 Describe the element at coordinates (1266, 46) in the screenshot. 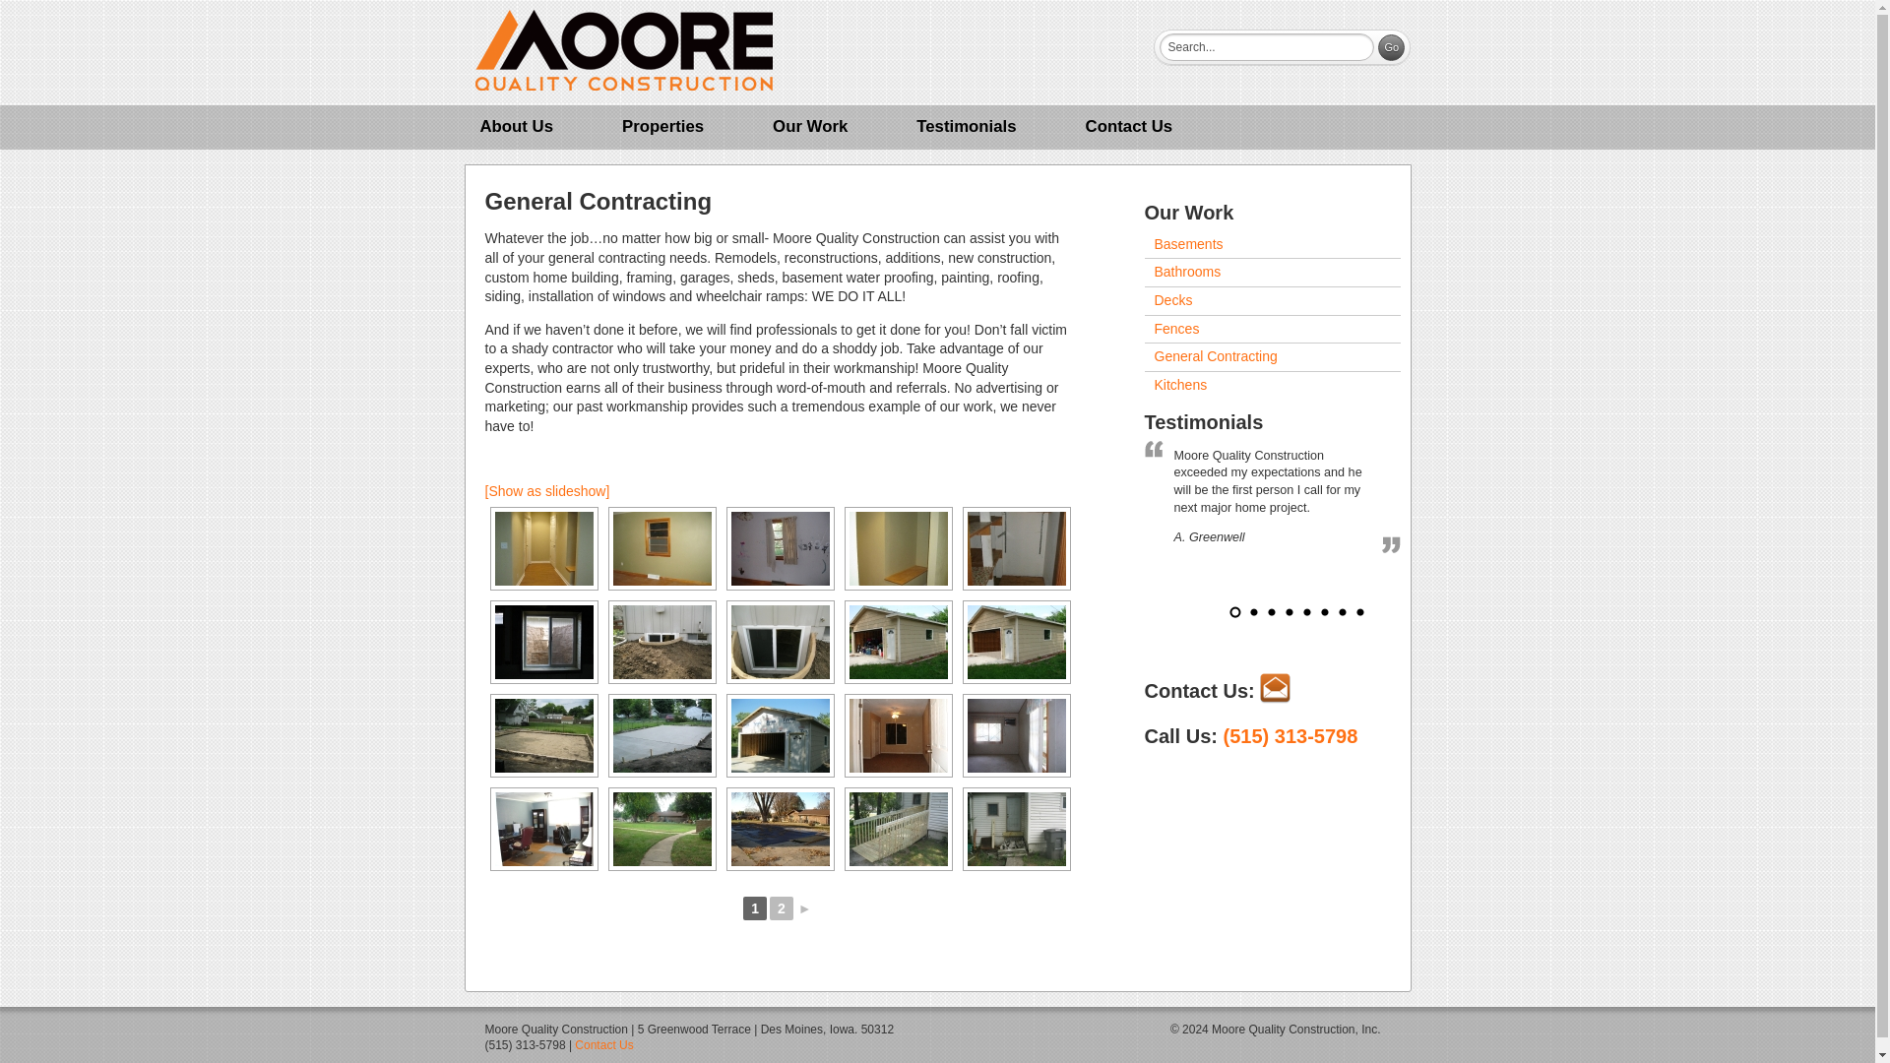

I see `Search...` at that location.